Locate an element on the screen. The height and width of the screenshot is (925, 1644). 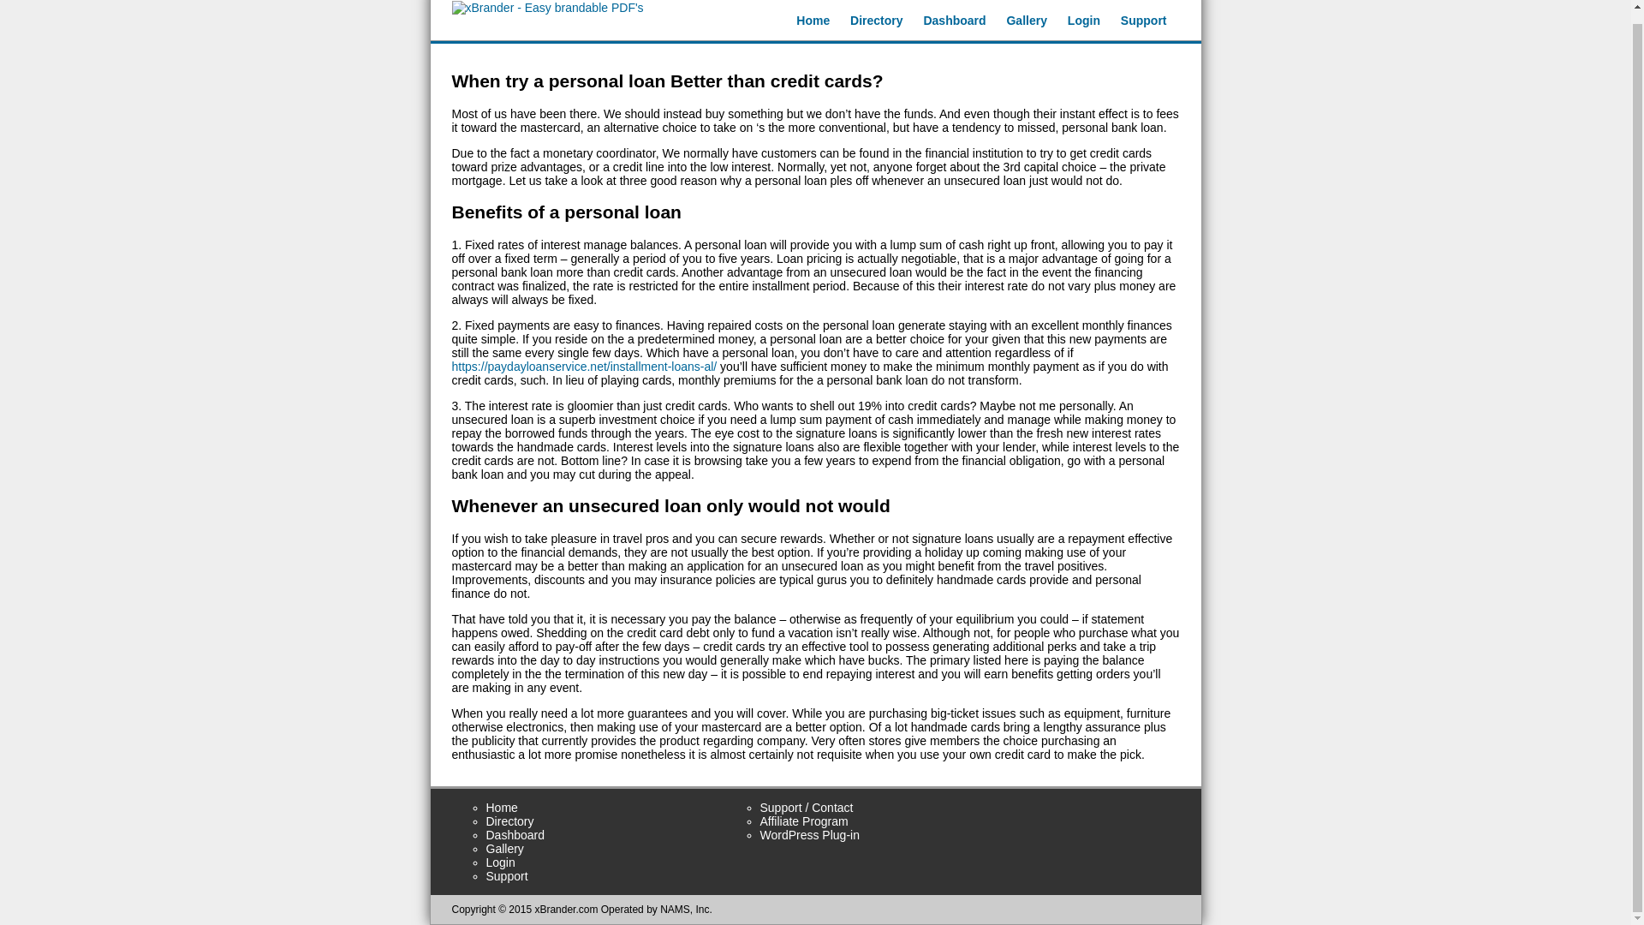
Support is located at coordinates (1144, 21).